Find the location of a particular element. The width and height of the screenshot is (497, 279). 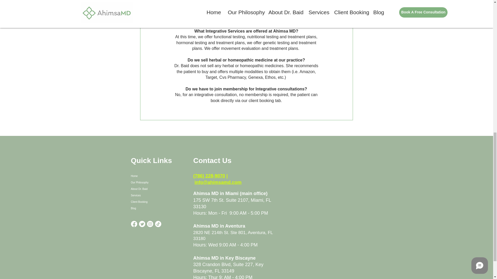

About Dr. Baid is located at coordinates (157, 189).